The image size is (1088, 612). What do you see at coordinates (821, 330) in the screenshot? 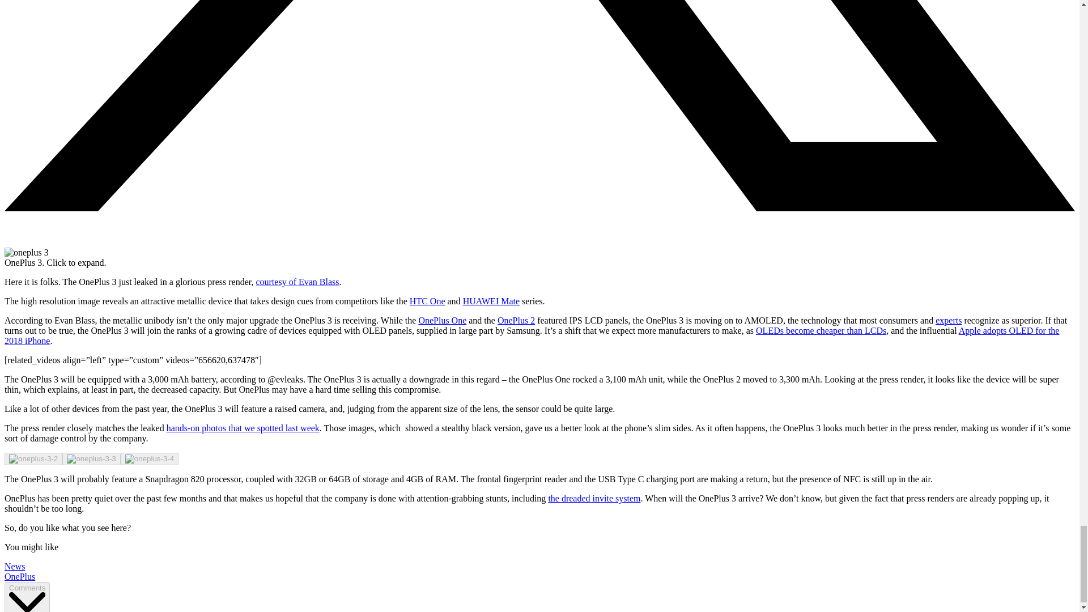
I see `OLEDs become cheaper than LCDs` at bounding box center [821, 330].